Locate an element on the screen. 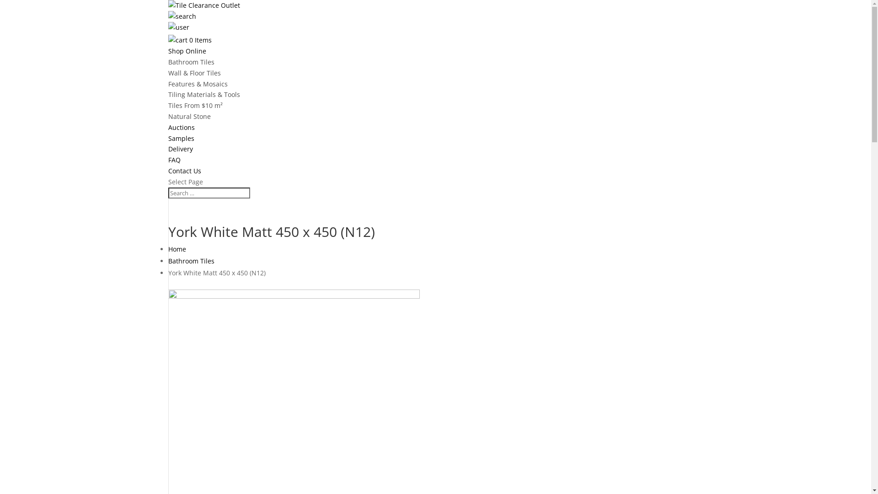 This screenshot has width=878, height=494. Tiling Materials & Tools is located at coordinates (204, 94).